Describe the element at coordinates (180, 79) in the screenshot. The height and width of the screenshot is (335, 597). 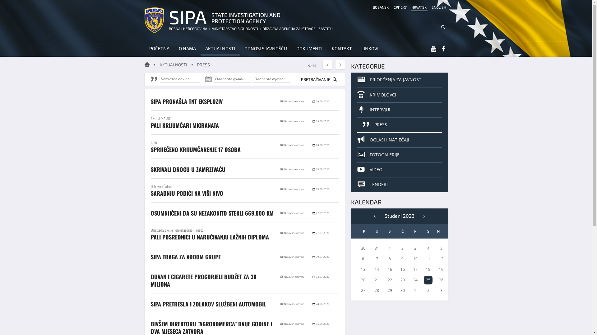
I see `Nezavisne novine
 ` at that location.